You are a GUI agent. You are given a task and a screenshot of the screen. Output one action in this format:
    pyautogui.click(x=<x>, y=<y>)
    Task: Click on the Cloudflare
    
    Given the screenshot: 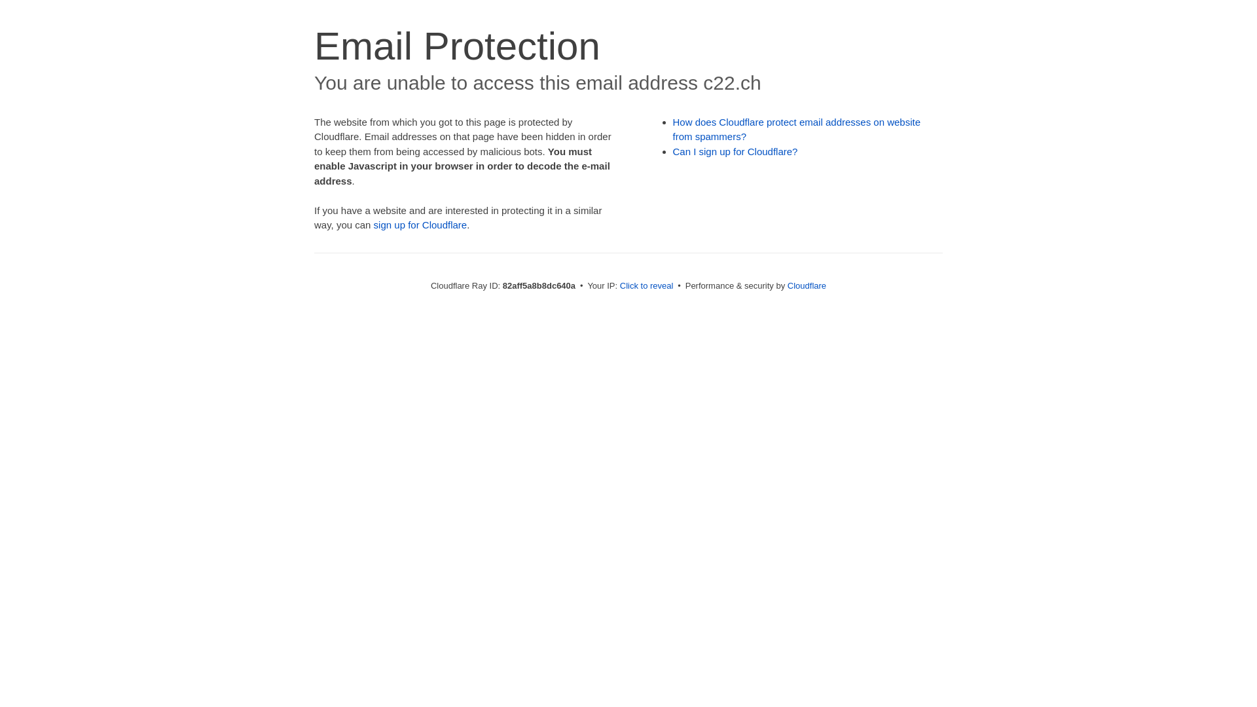 What is the action you would take?
    pyautogui.click(x=807, y=285)
    